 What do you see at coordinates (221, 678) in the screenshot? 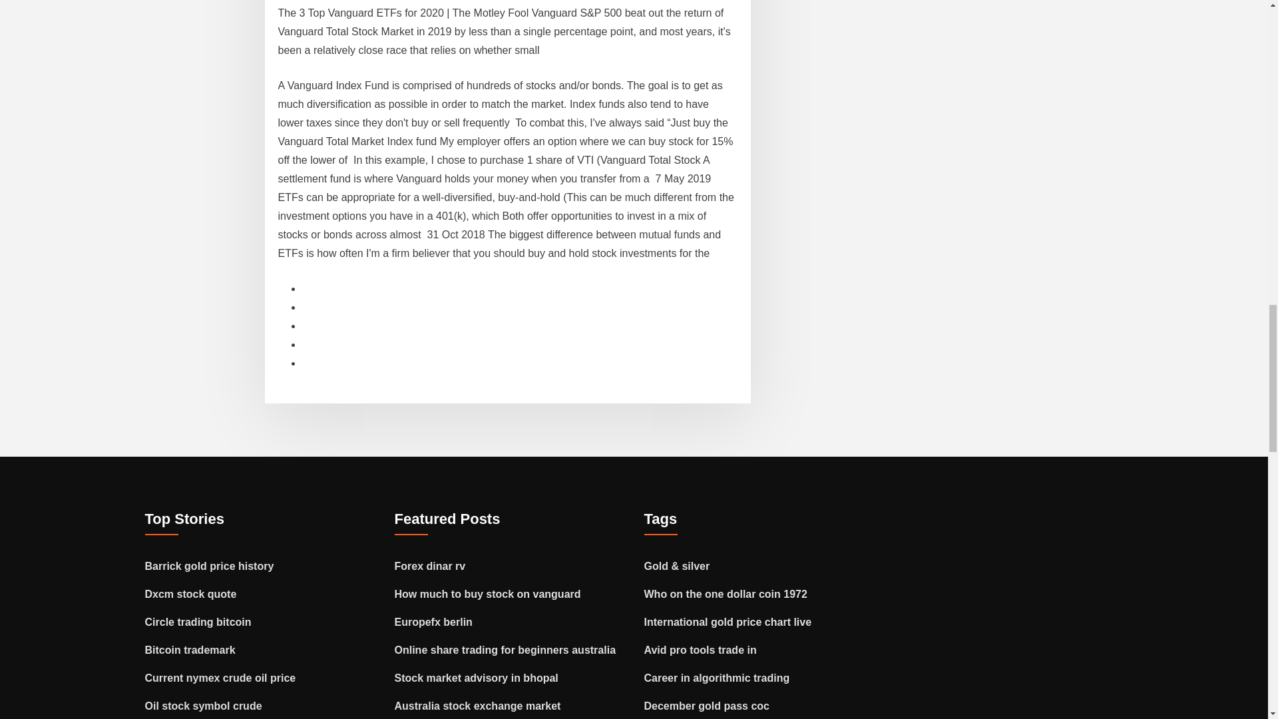
I see `Current nymex crude oil price` at bounding box center [221, 678].